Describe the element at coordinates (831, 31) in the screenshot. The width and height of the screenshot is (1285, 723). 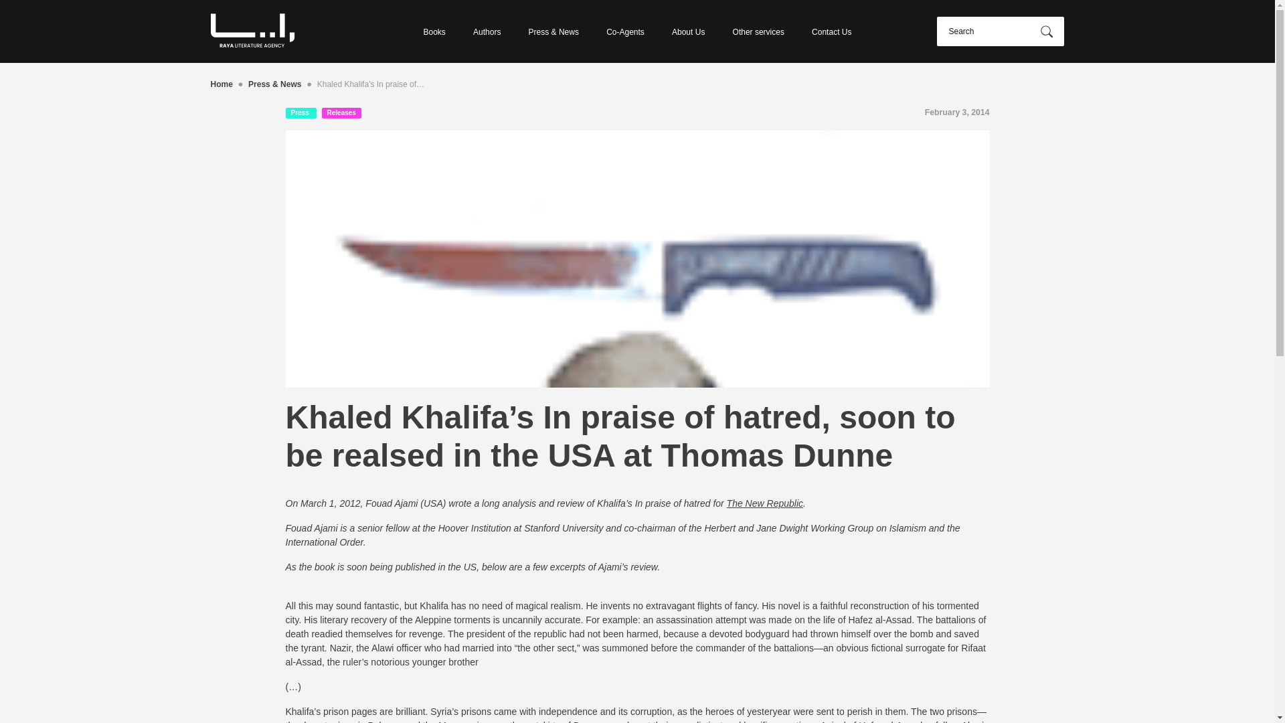
I see `Contact Us` at that location.